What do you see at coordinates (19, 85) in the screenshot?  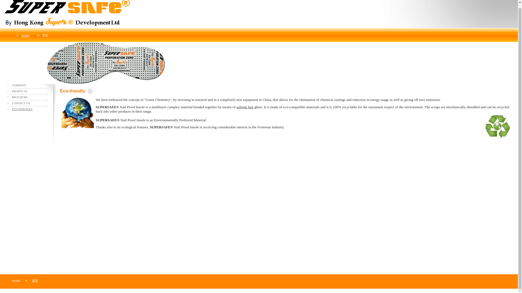 I see `COMPANY` at bounding box center [19, 85].